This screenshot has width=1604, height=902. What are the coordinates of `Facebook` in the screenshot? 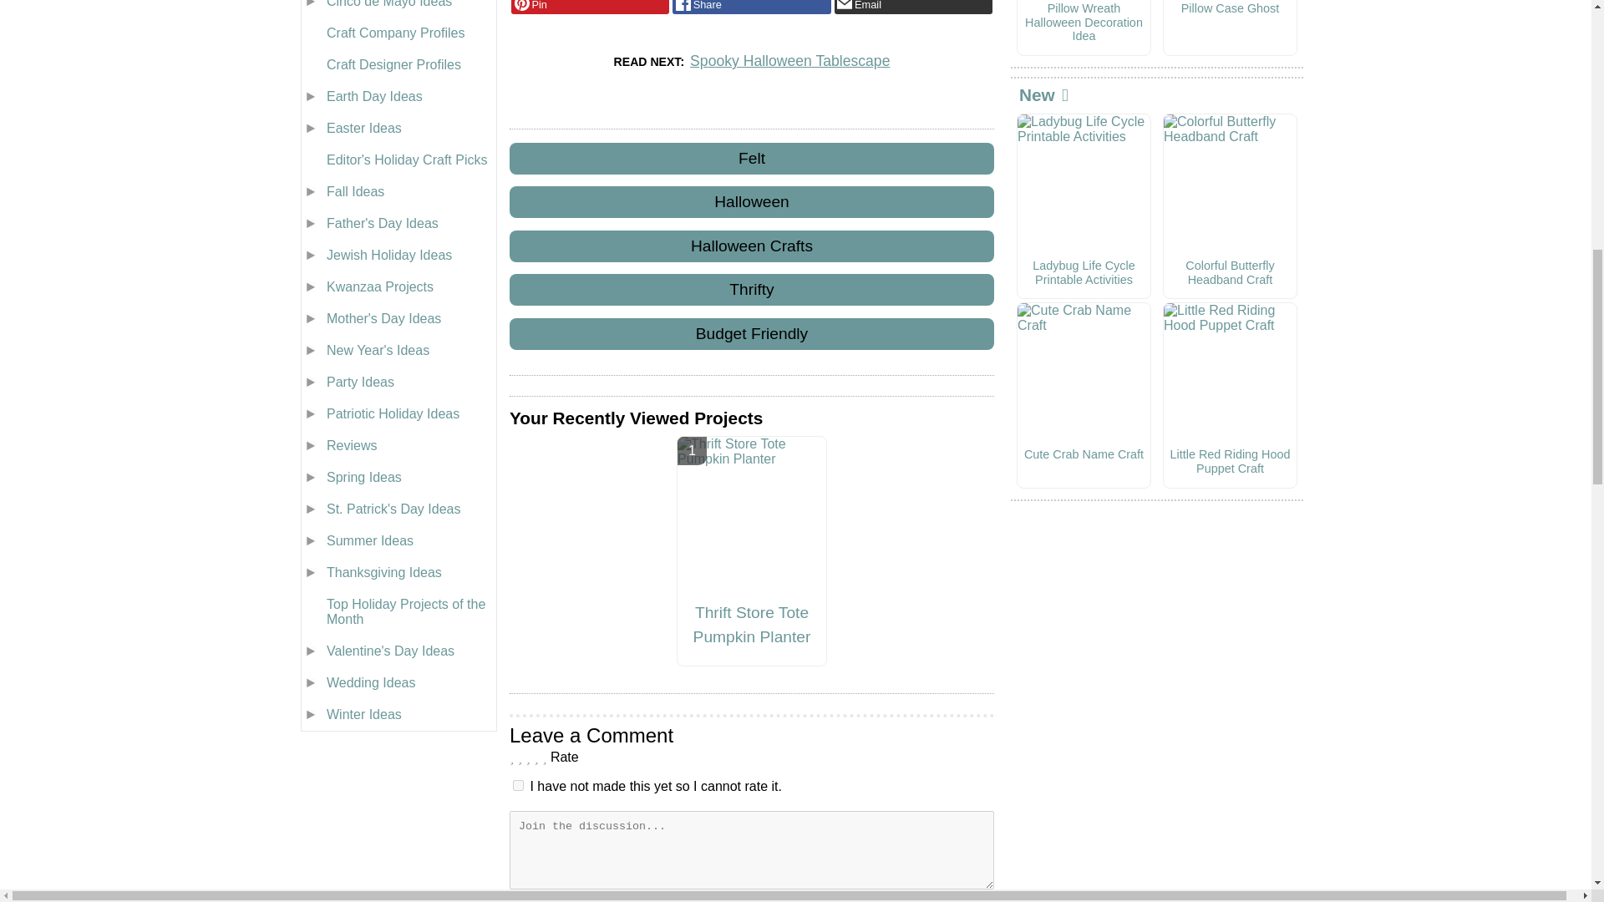 It's located at (751, 7).